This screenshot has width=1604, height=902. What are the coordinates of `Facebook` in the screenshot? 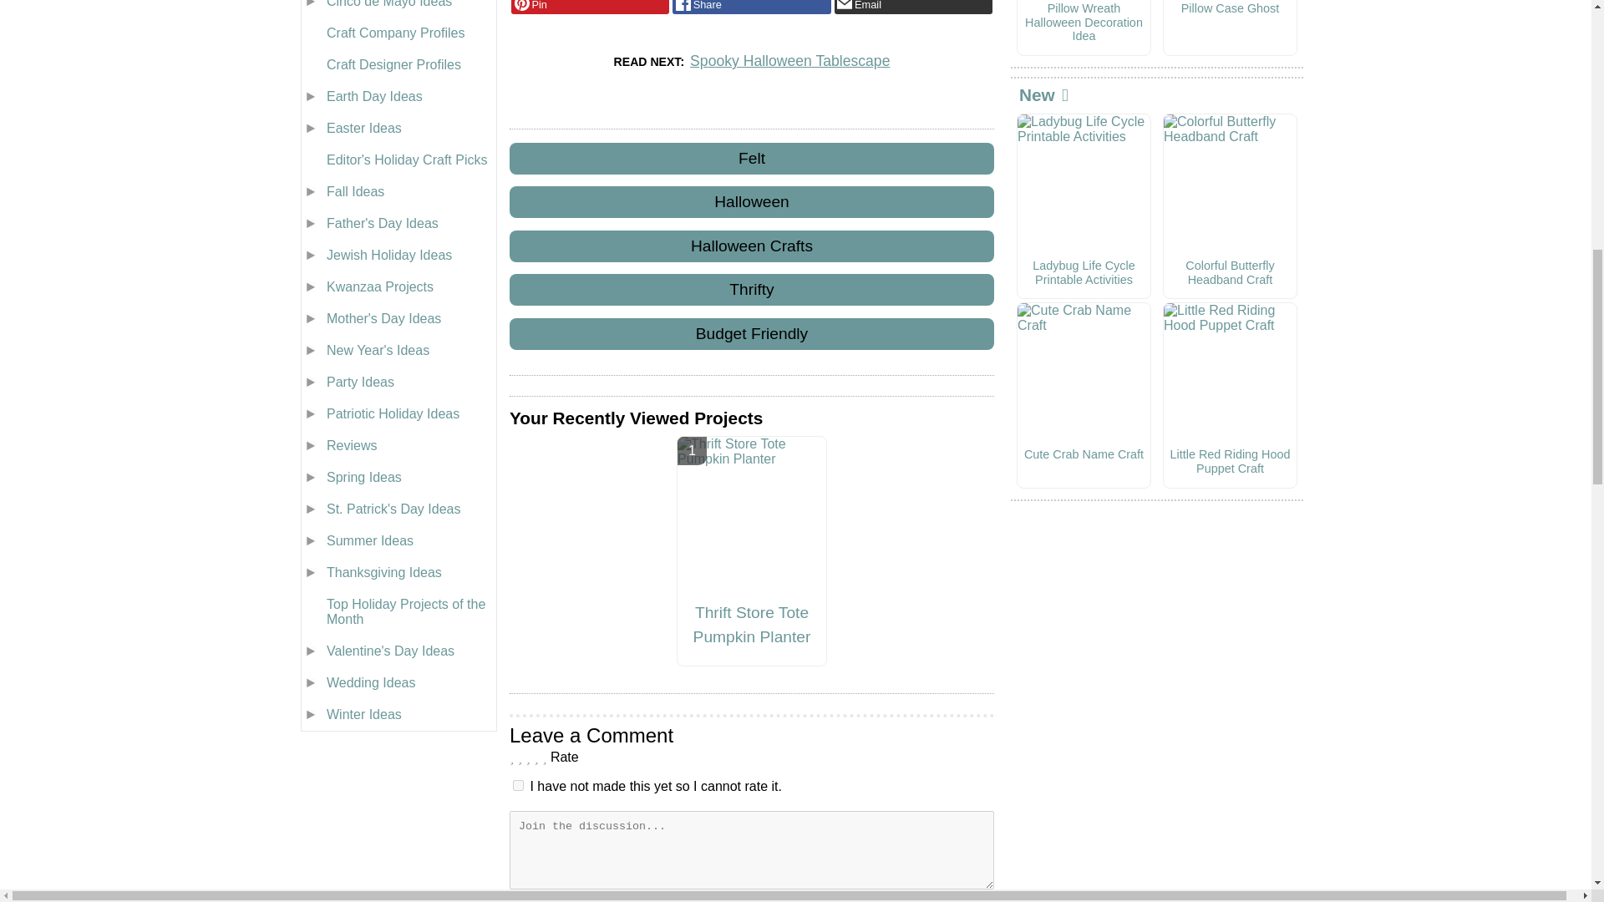 It's located at (751, 7).